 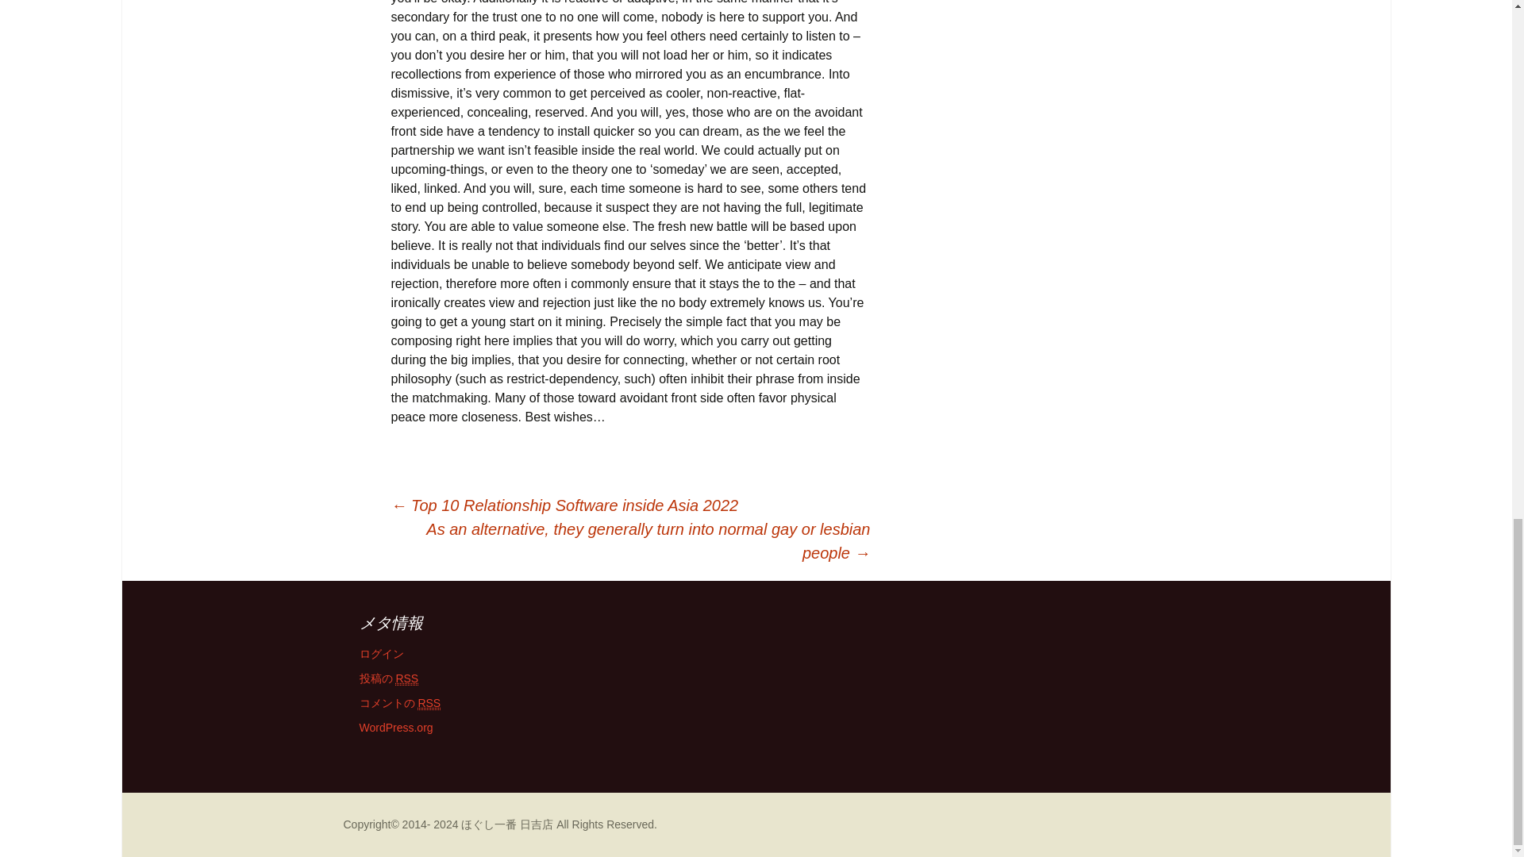 I want to click on Really Simple Syndication, so click(x=406, y=678).